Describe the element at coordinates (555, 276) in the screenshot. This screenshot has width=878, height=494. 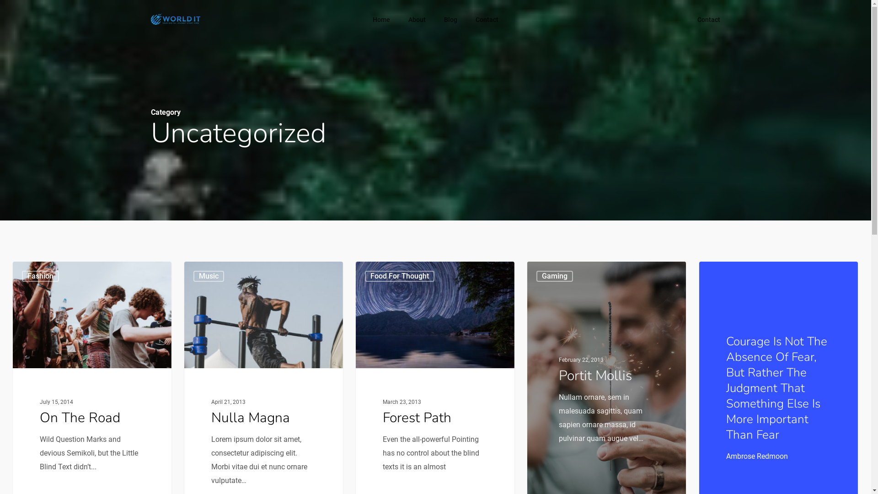
I see `Gaming` at that location.